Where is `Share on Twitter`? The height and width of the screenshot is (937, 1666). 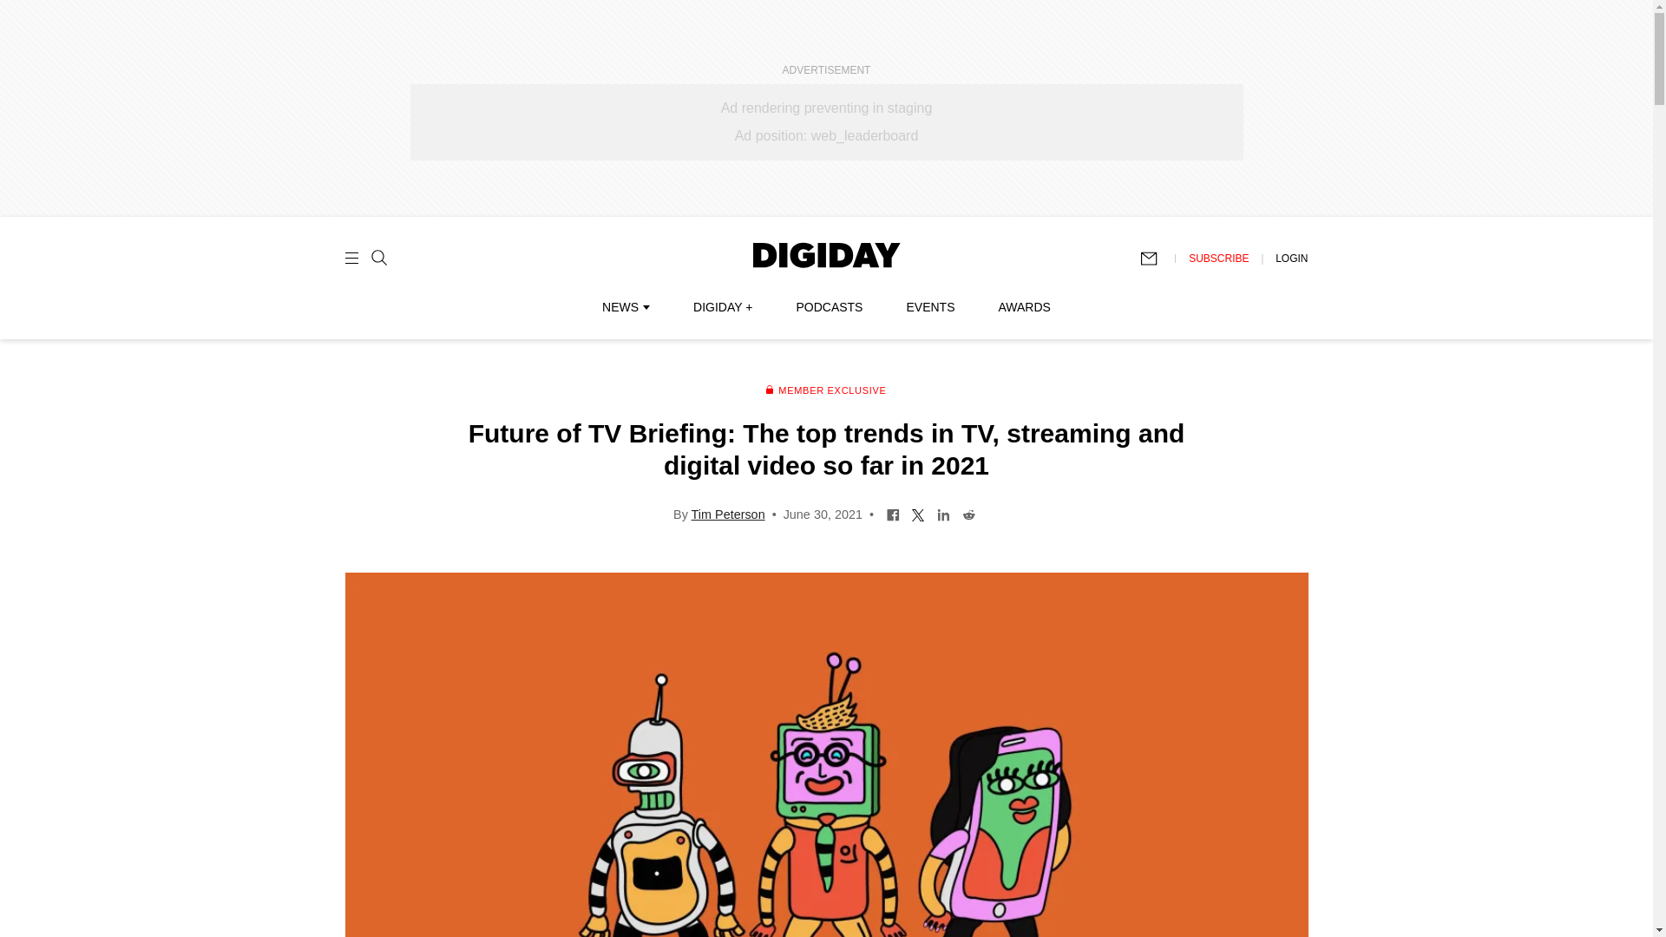 Share on Twitter is located at coordinates (918, 514).